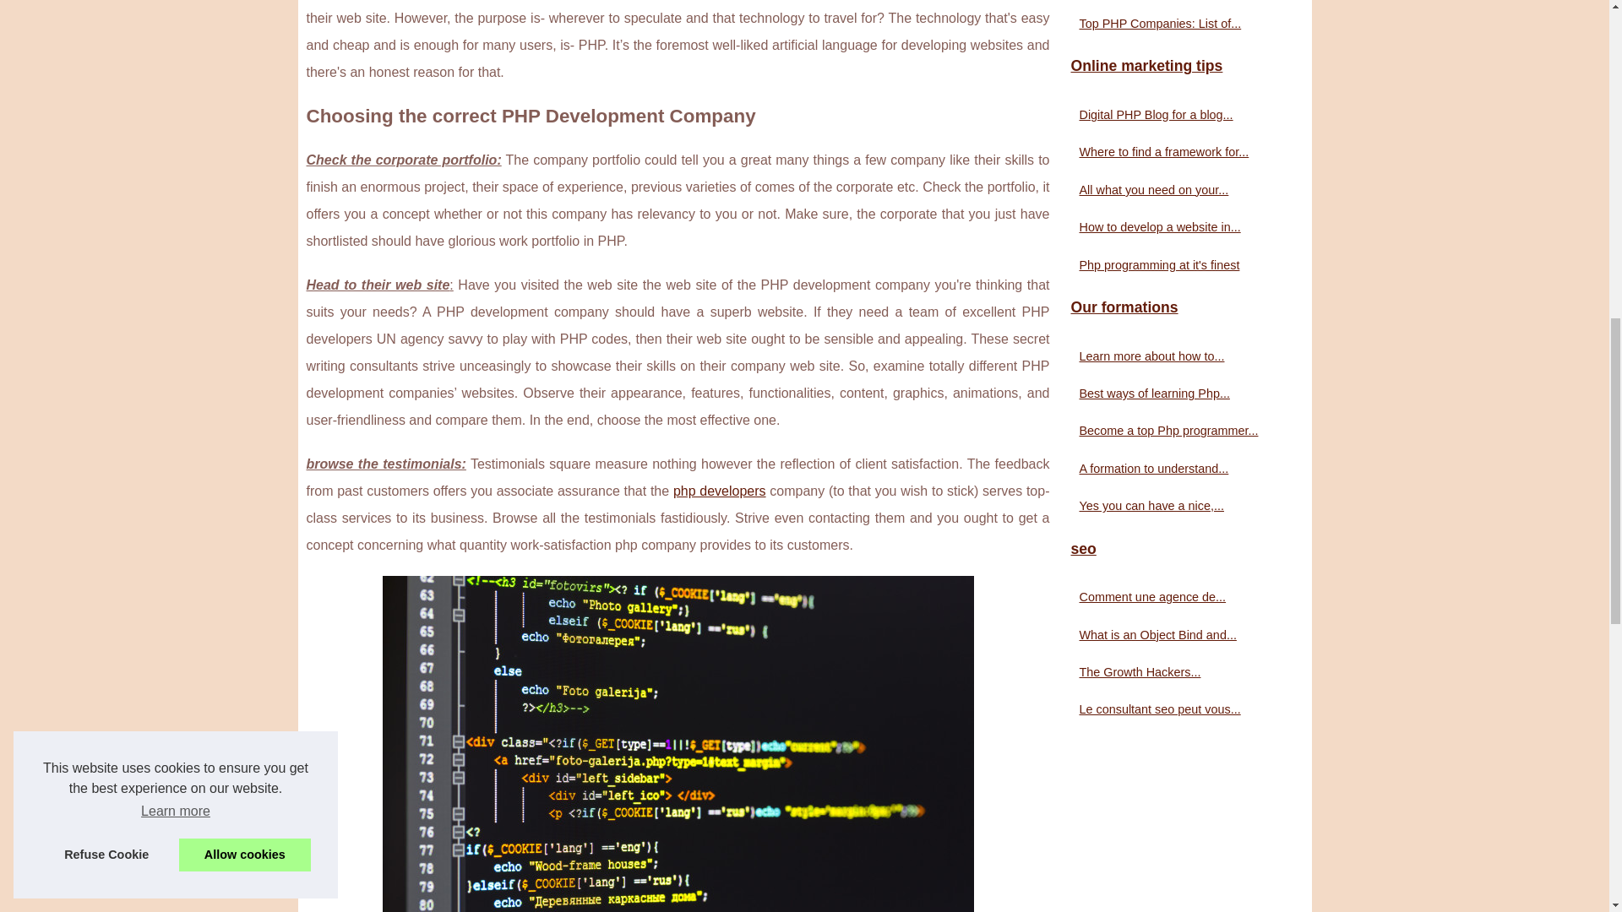 This screenshot has height=912, width=1622. I want to click on How to develop a website in..., so click(1176, 226).